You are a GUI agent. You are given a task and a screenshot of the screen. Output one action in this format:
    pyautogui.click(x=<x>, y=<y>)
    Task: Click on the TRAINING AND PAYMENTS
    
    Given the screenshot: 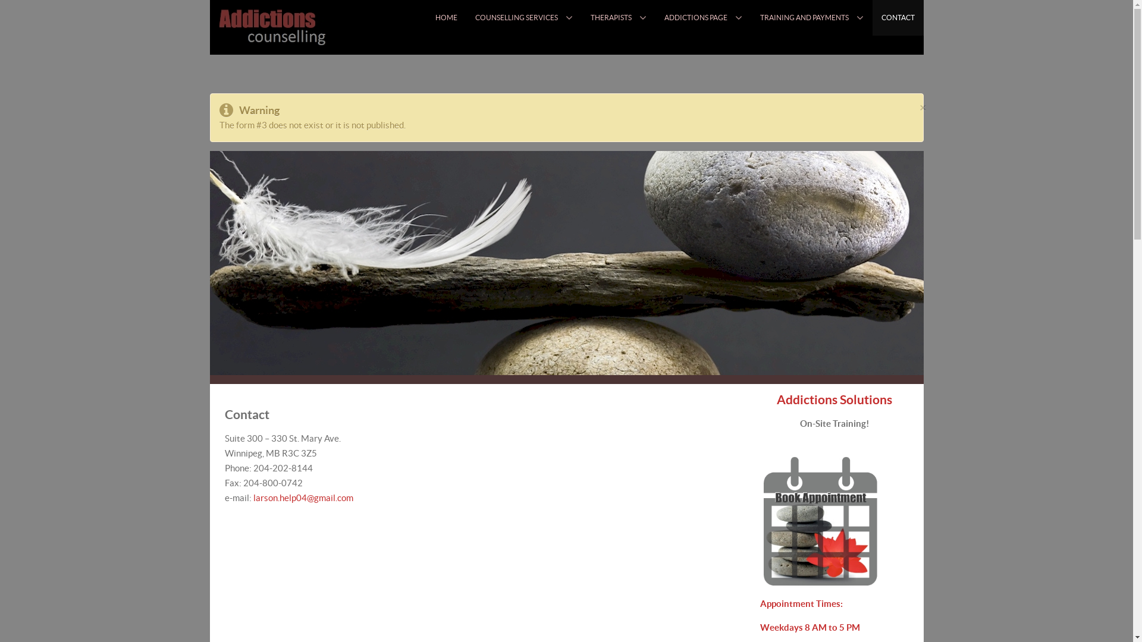 What is the action you would take?
    pyautogui.click(x=811, y=18)
    